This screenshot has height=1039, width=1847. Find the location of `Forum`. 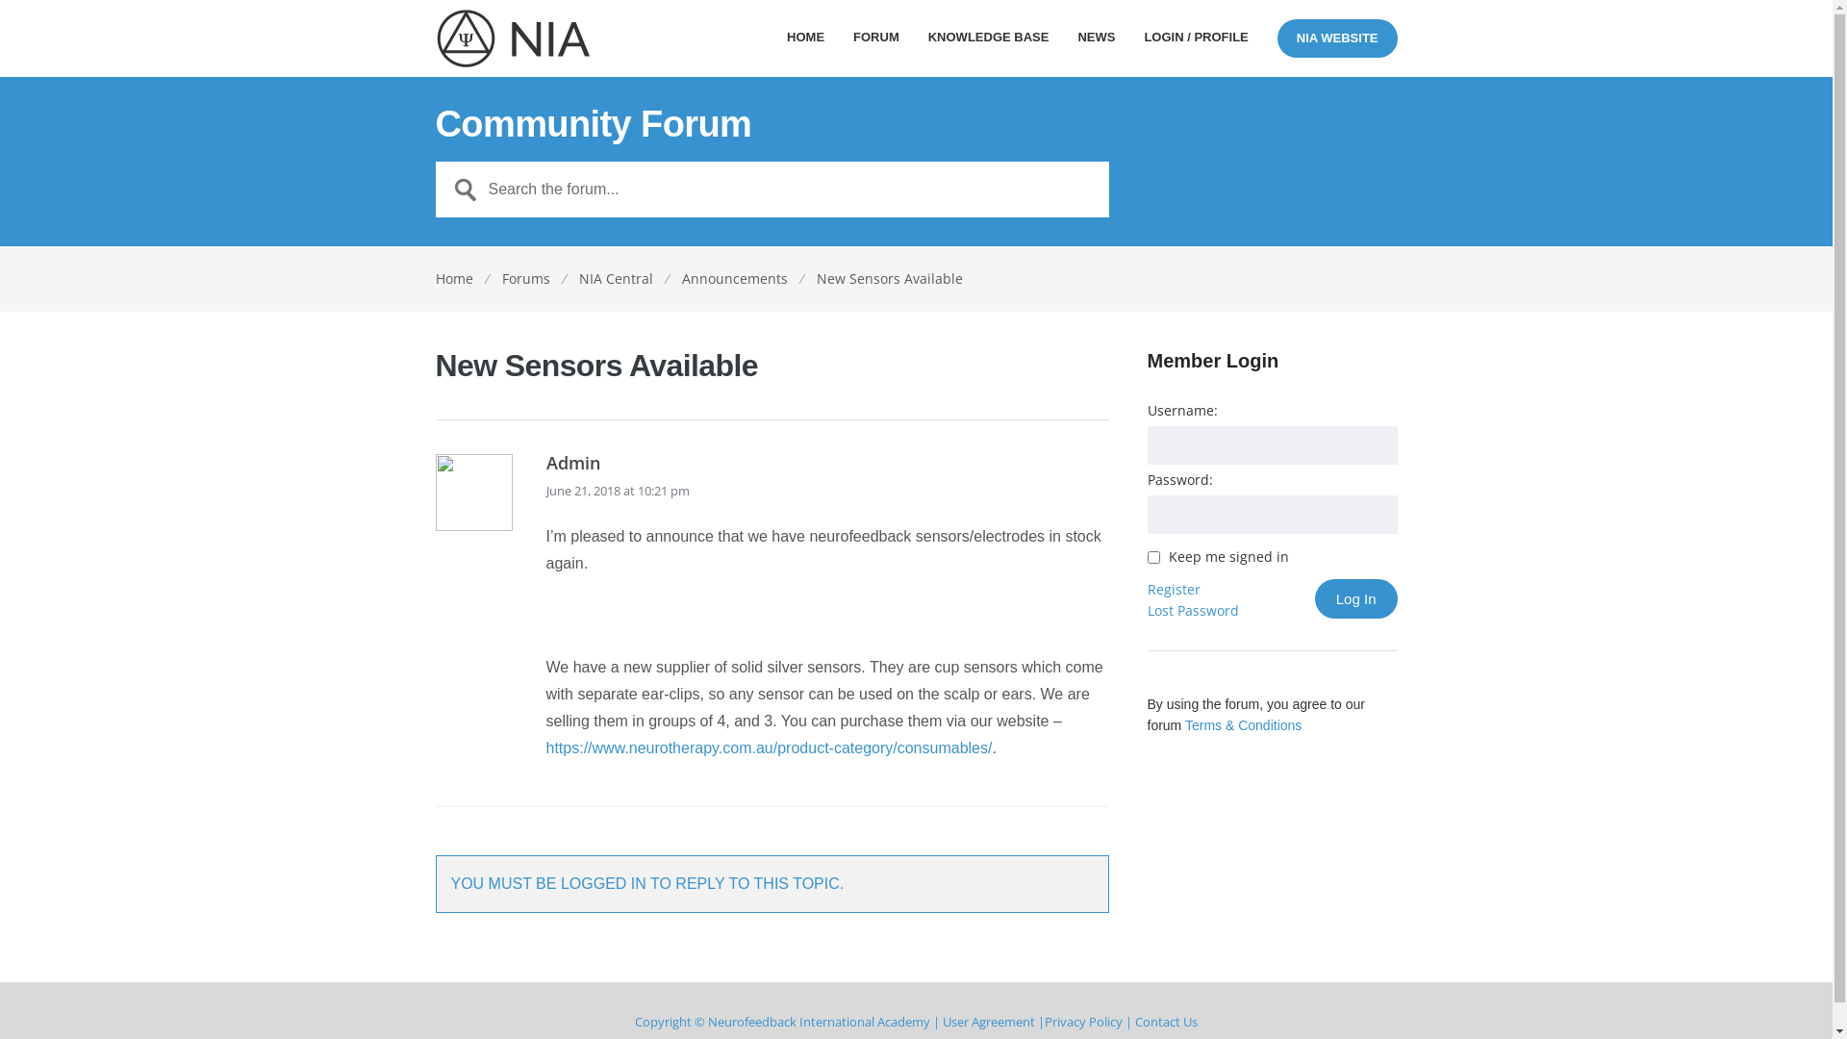

Forum is located at coordinates (513, 38).